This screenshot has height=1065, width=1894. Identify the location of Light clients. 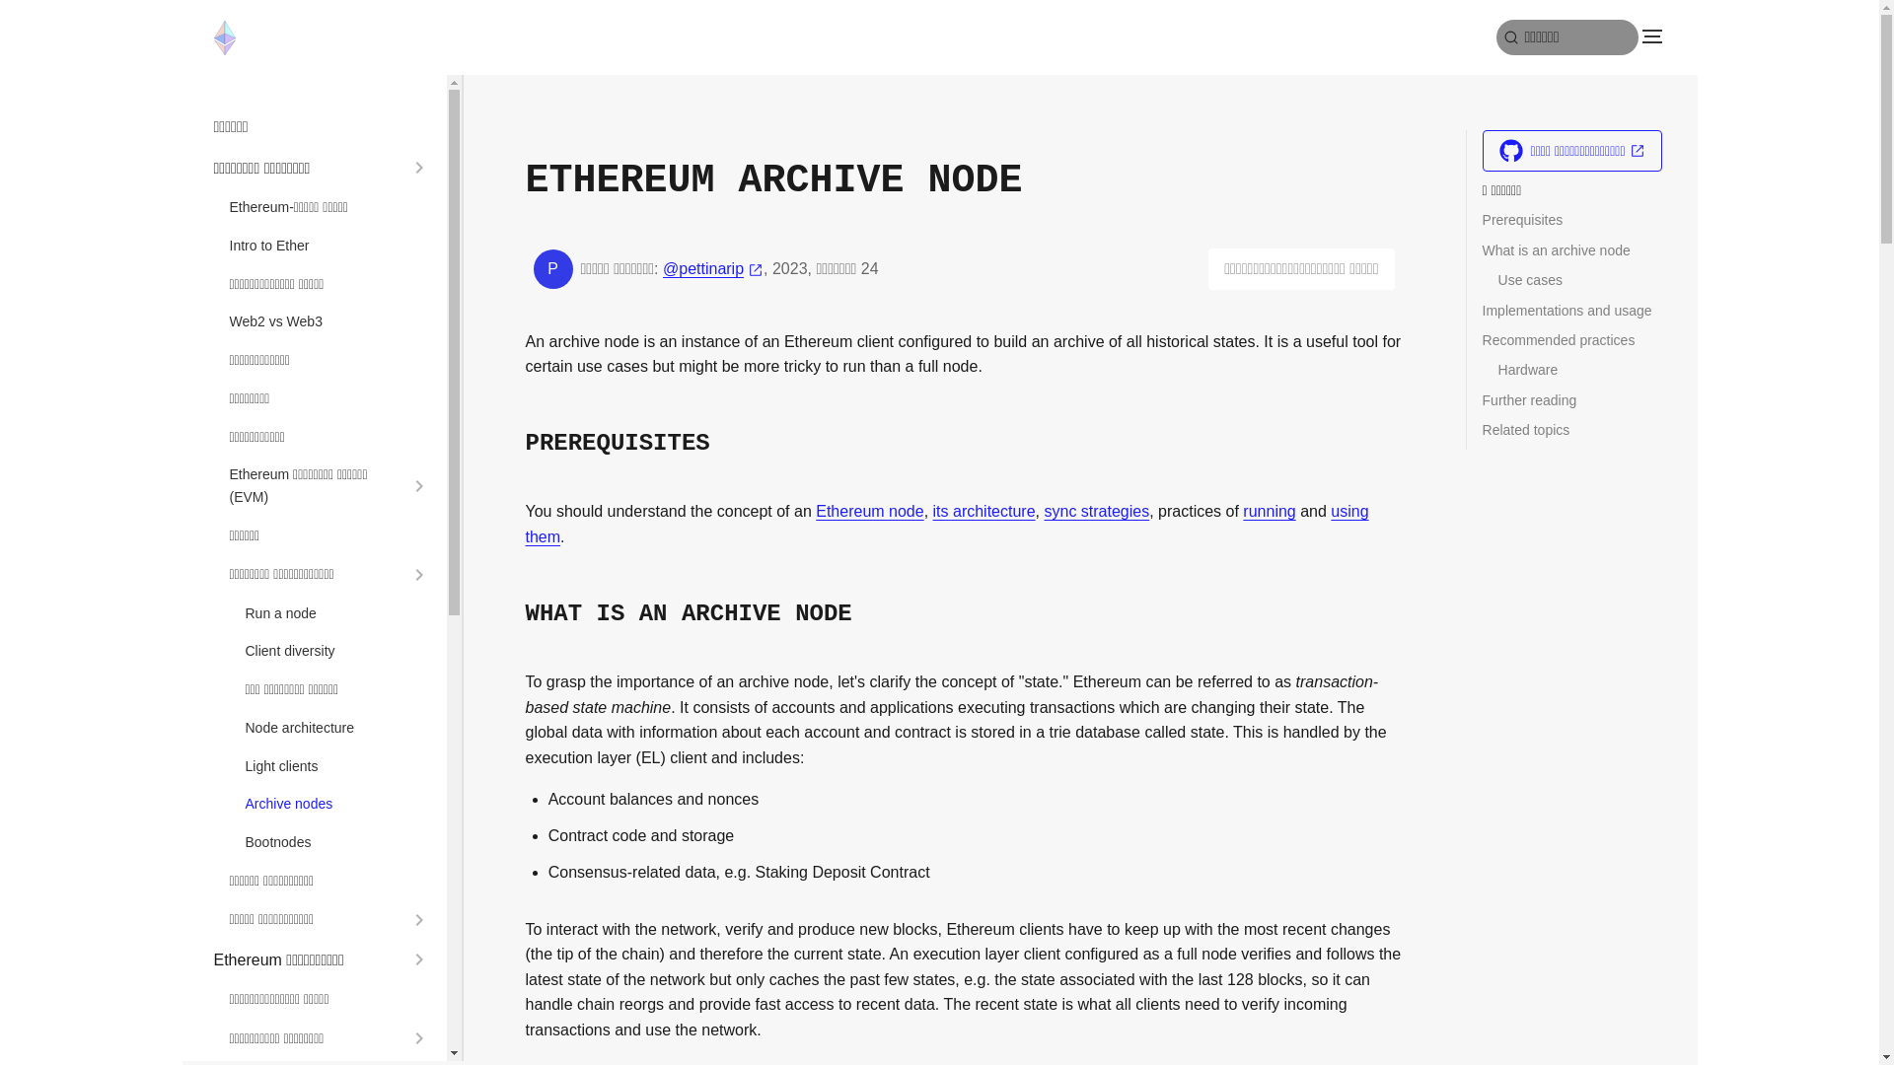
(336, 766).